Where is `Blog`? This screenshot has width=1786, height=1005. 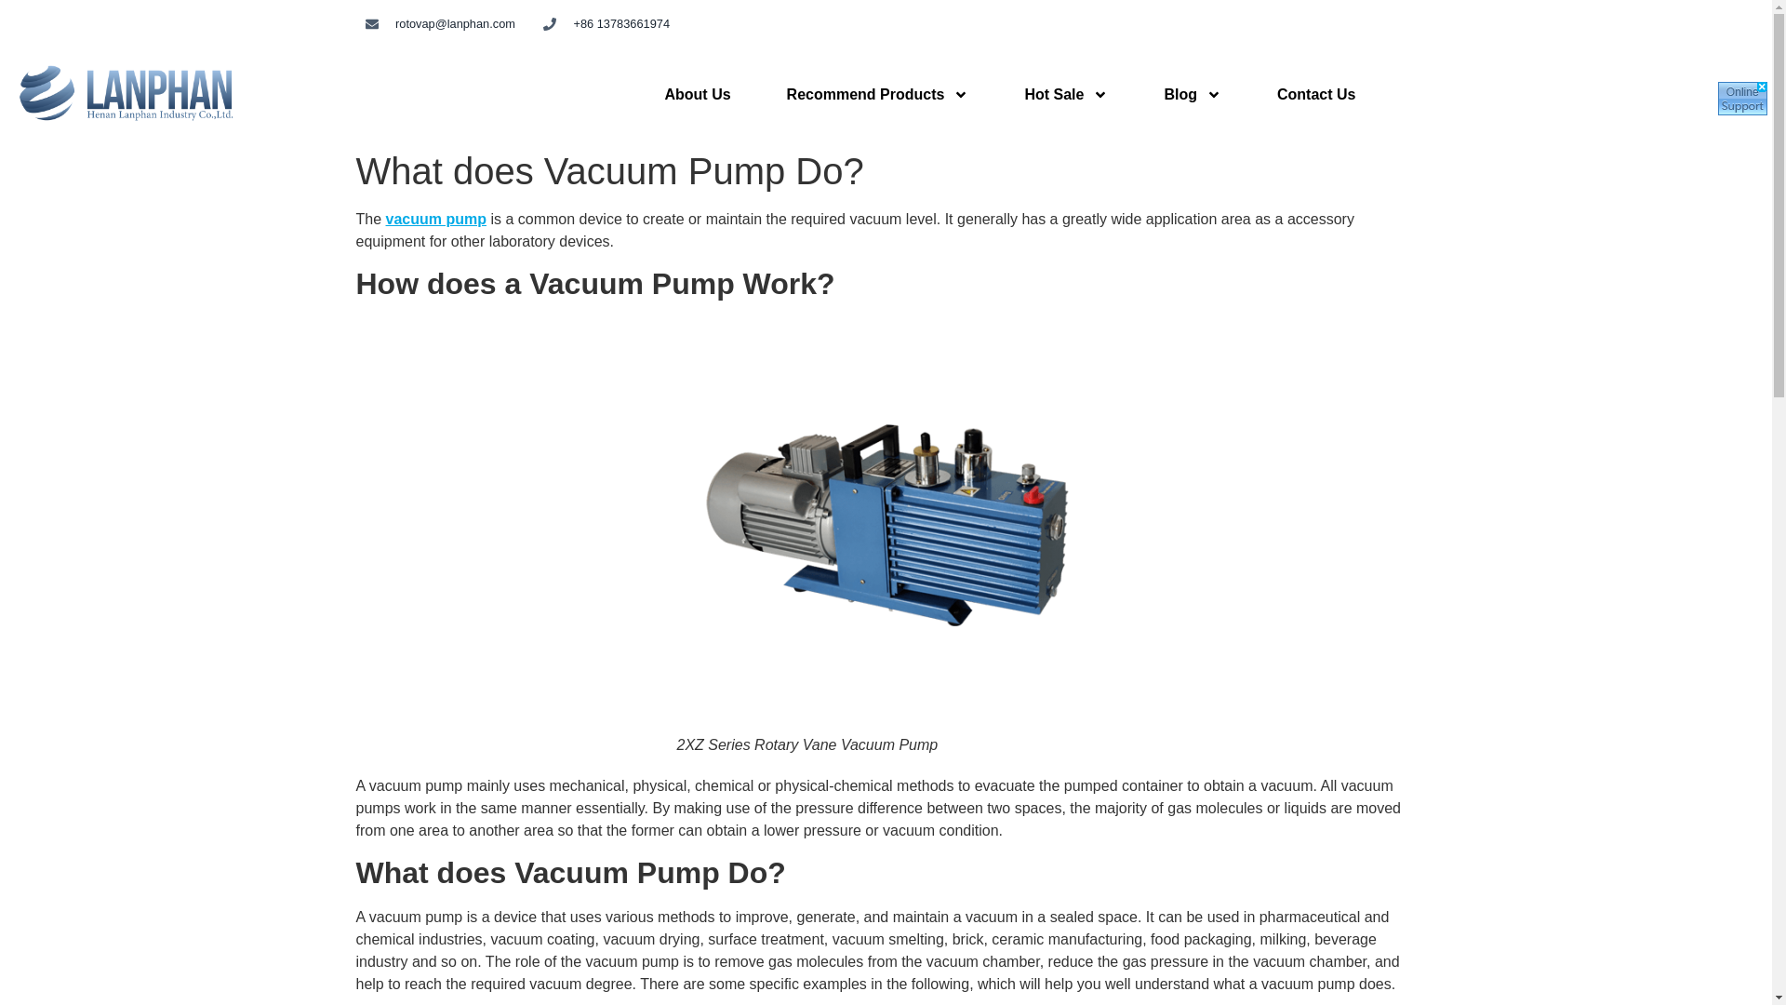 Blog is located at coordinates (1192, 95).